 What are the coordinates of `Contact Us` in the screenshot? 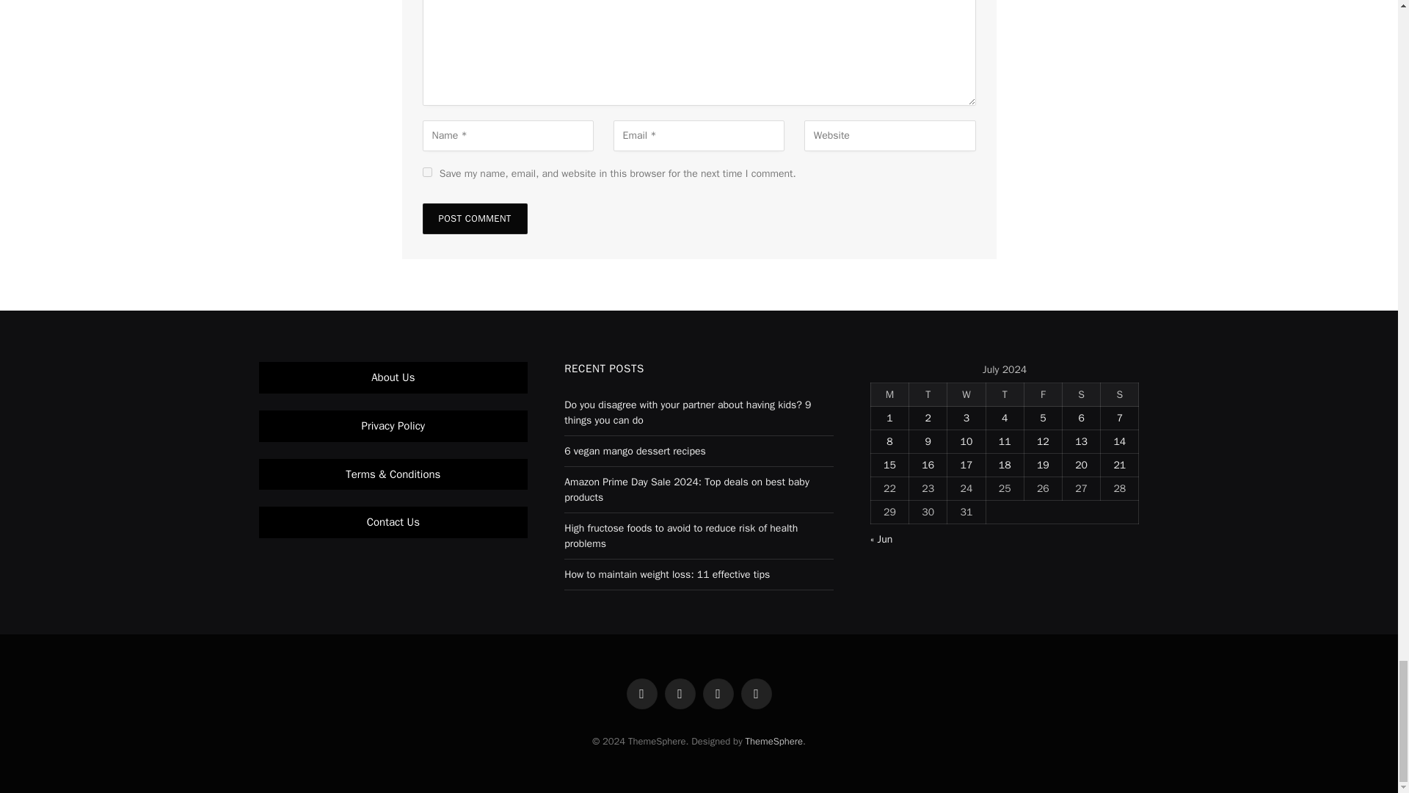 It's located at (393, 522).